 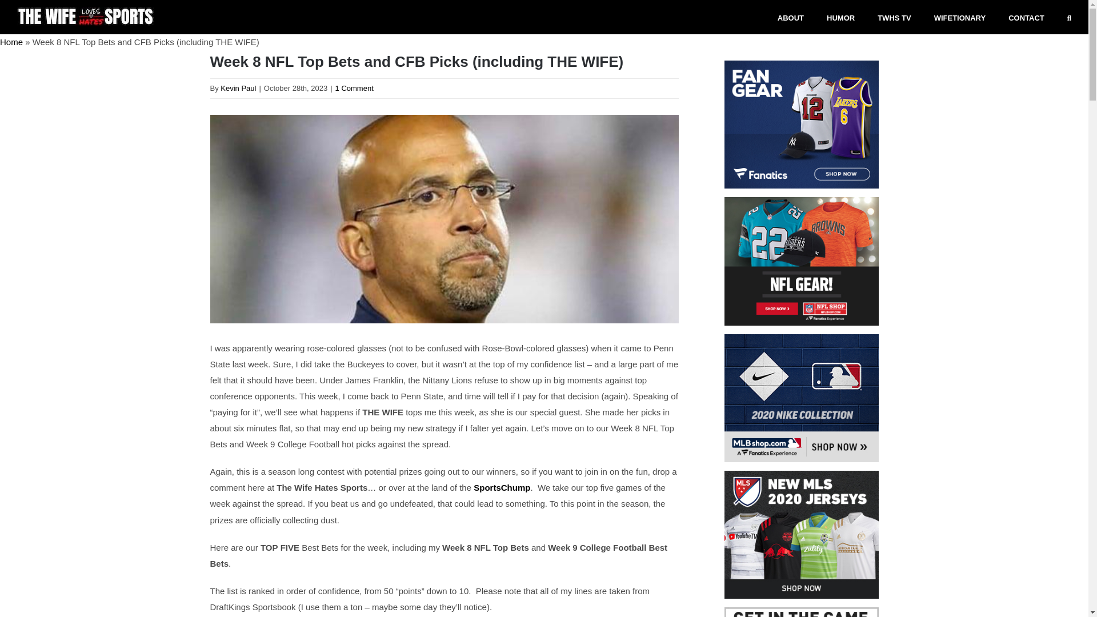 I want to click on WIFETIONARY, so click(x=960, y=17).